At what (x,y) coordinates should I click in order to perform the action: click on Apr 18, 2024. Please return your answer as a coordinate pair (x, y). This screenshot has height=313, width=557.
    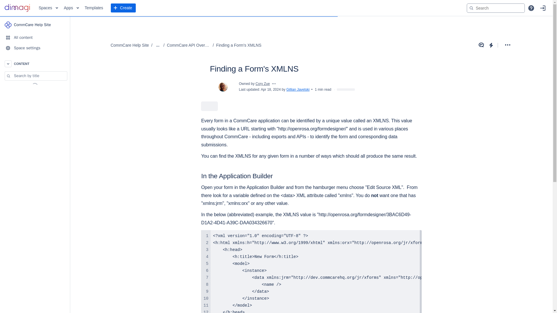
    Looking at the image, I should click on (270, 90).